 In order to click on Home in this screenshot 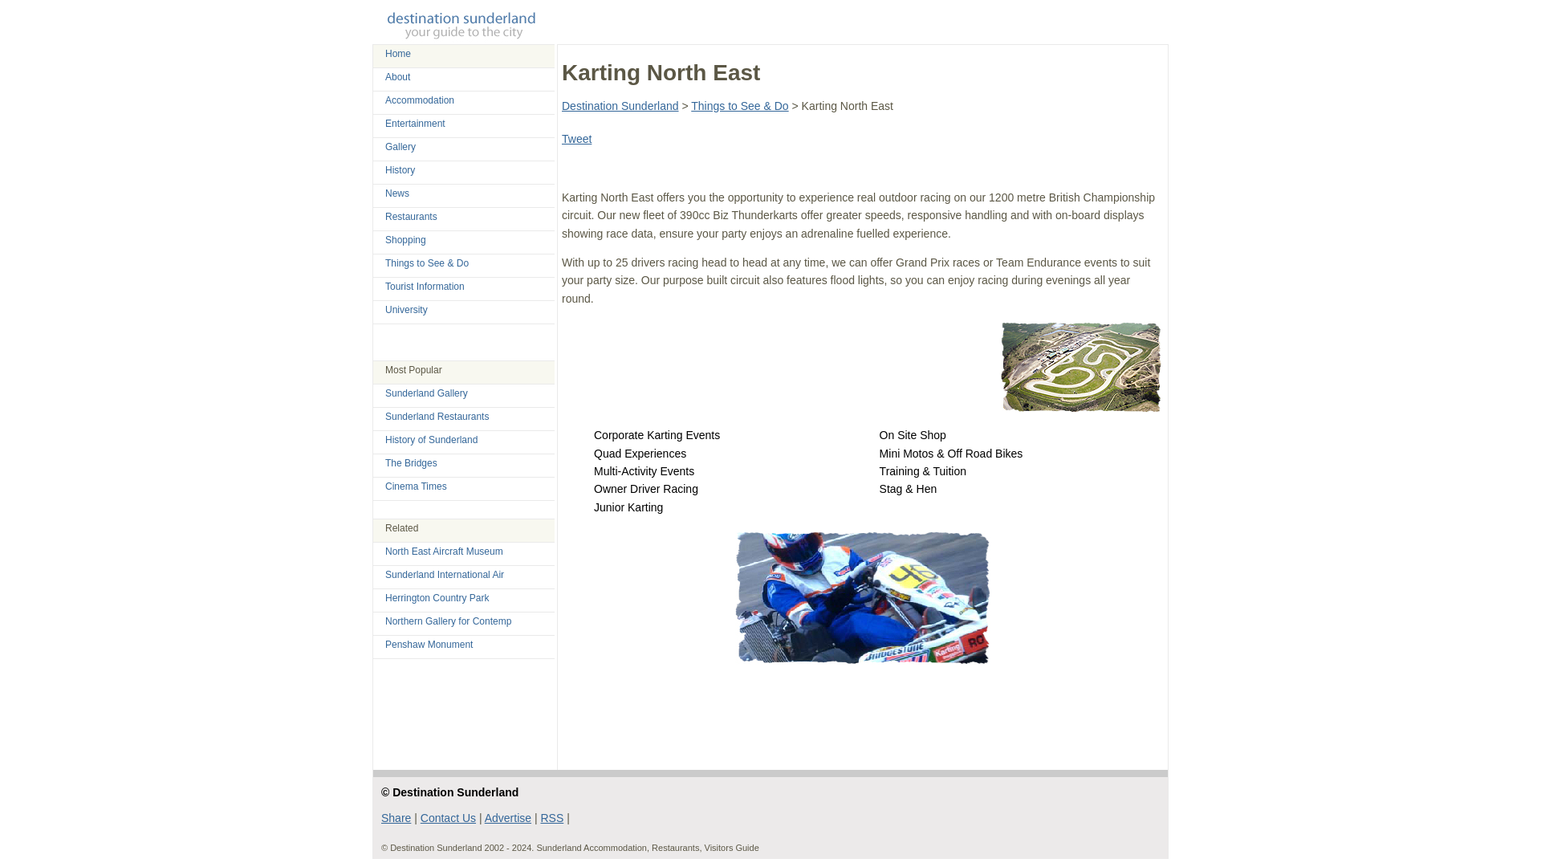, I will do `click(398, 54)`.